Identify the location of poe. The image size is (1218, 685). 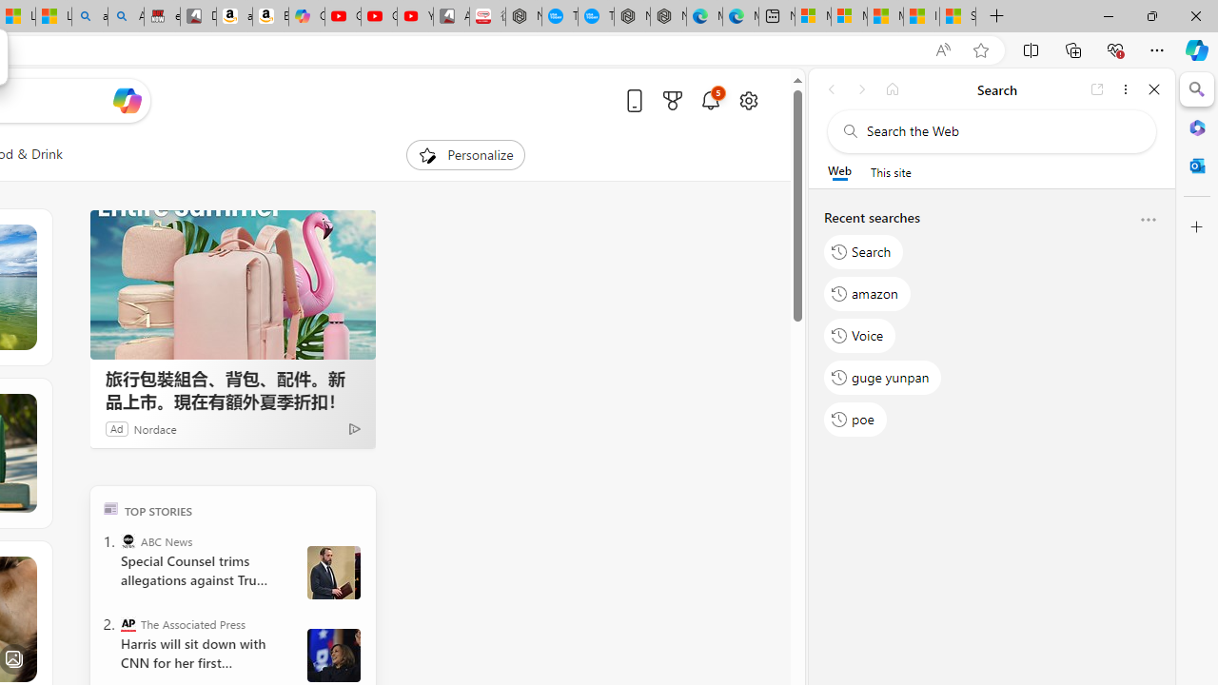
(855, 420).